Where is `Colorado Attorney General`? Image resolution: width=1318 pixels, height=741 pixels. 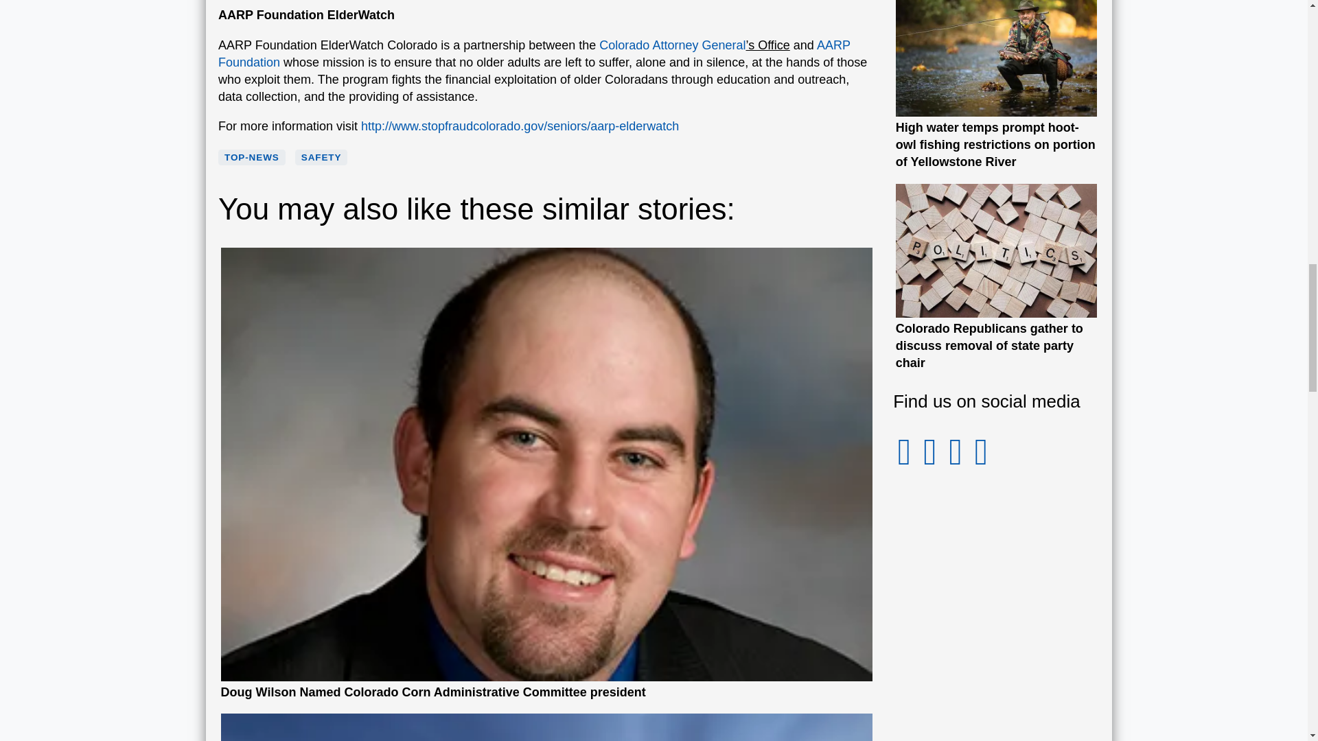
Colorado Attorney General is located at coordinates (673, 45).